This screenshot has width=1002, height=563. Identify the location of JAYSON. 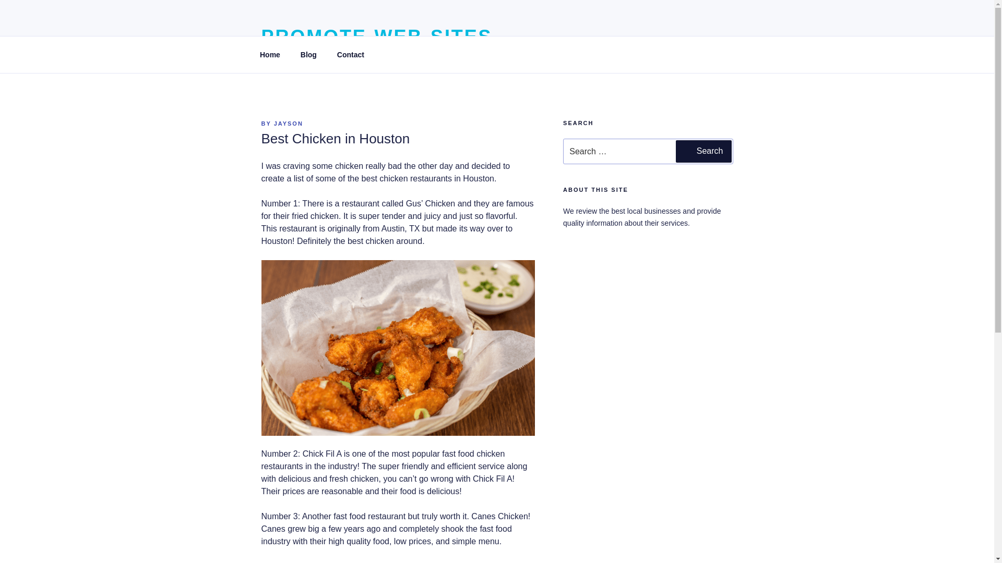
(288, 124).